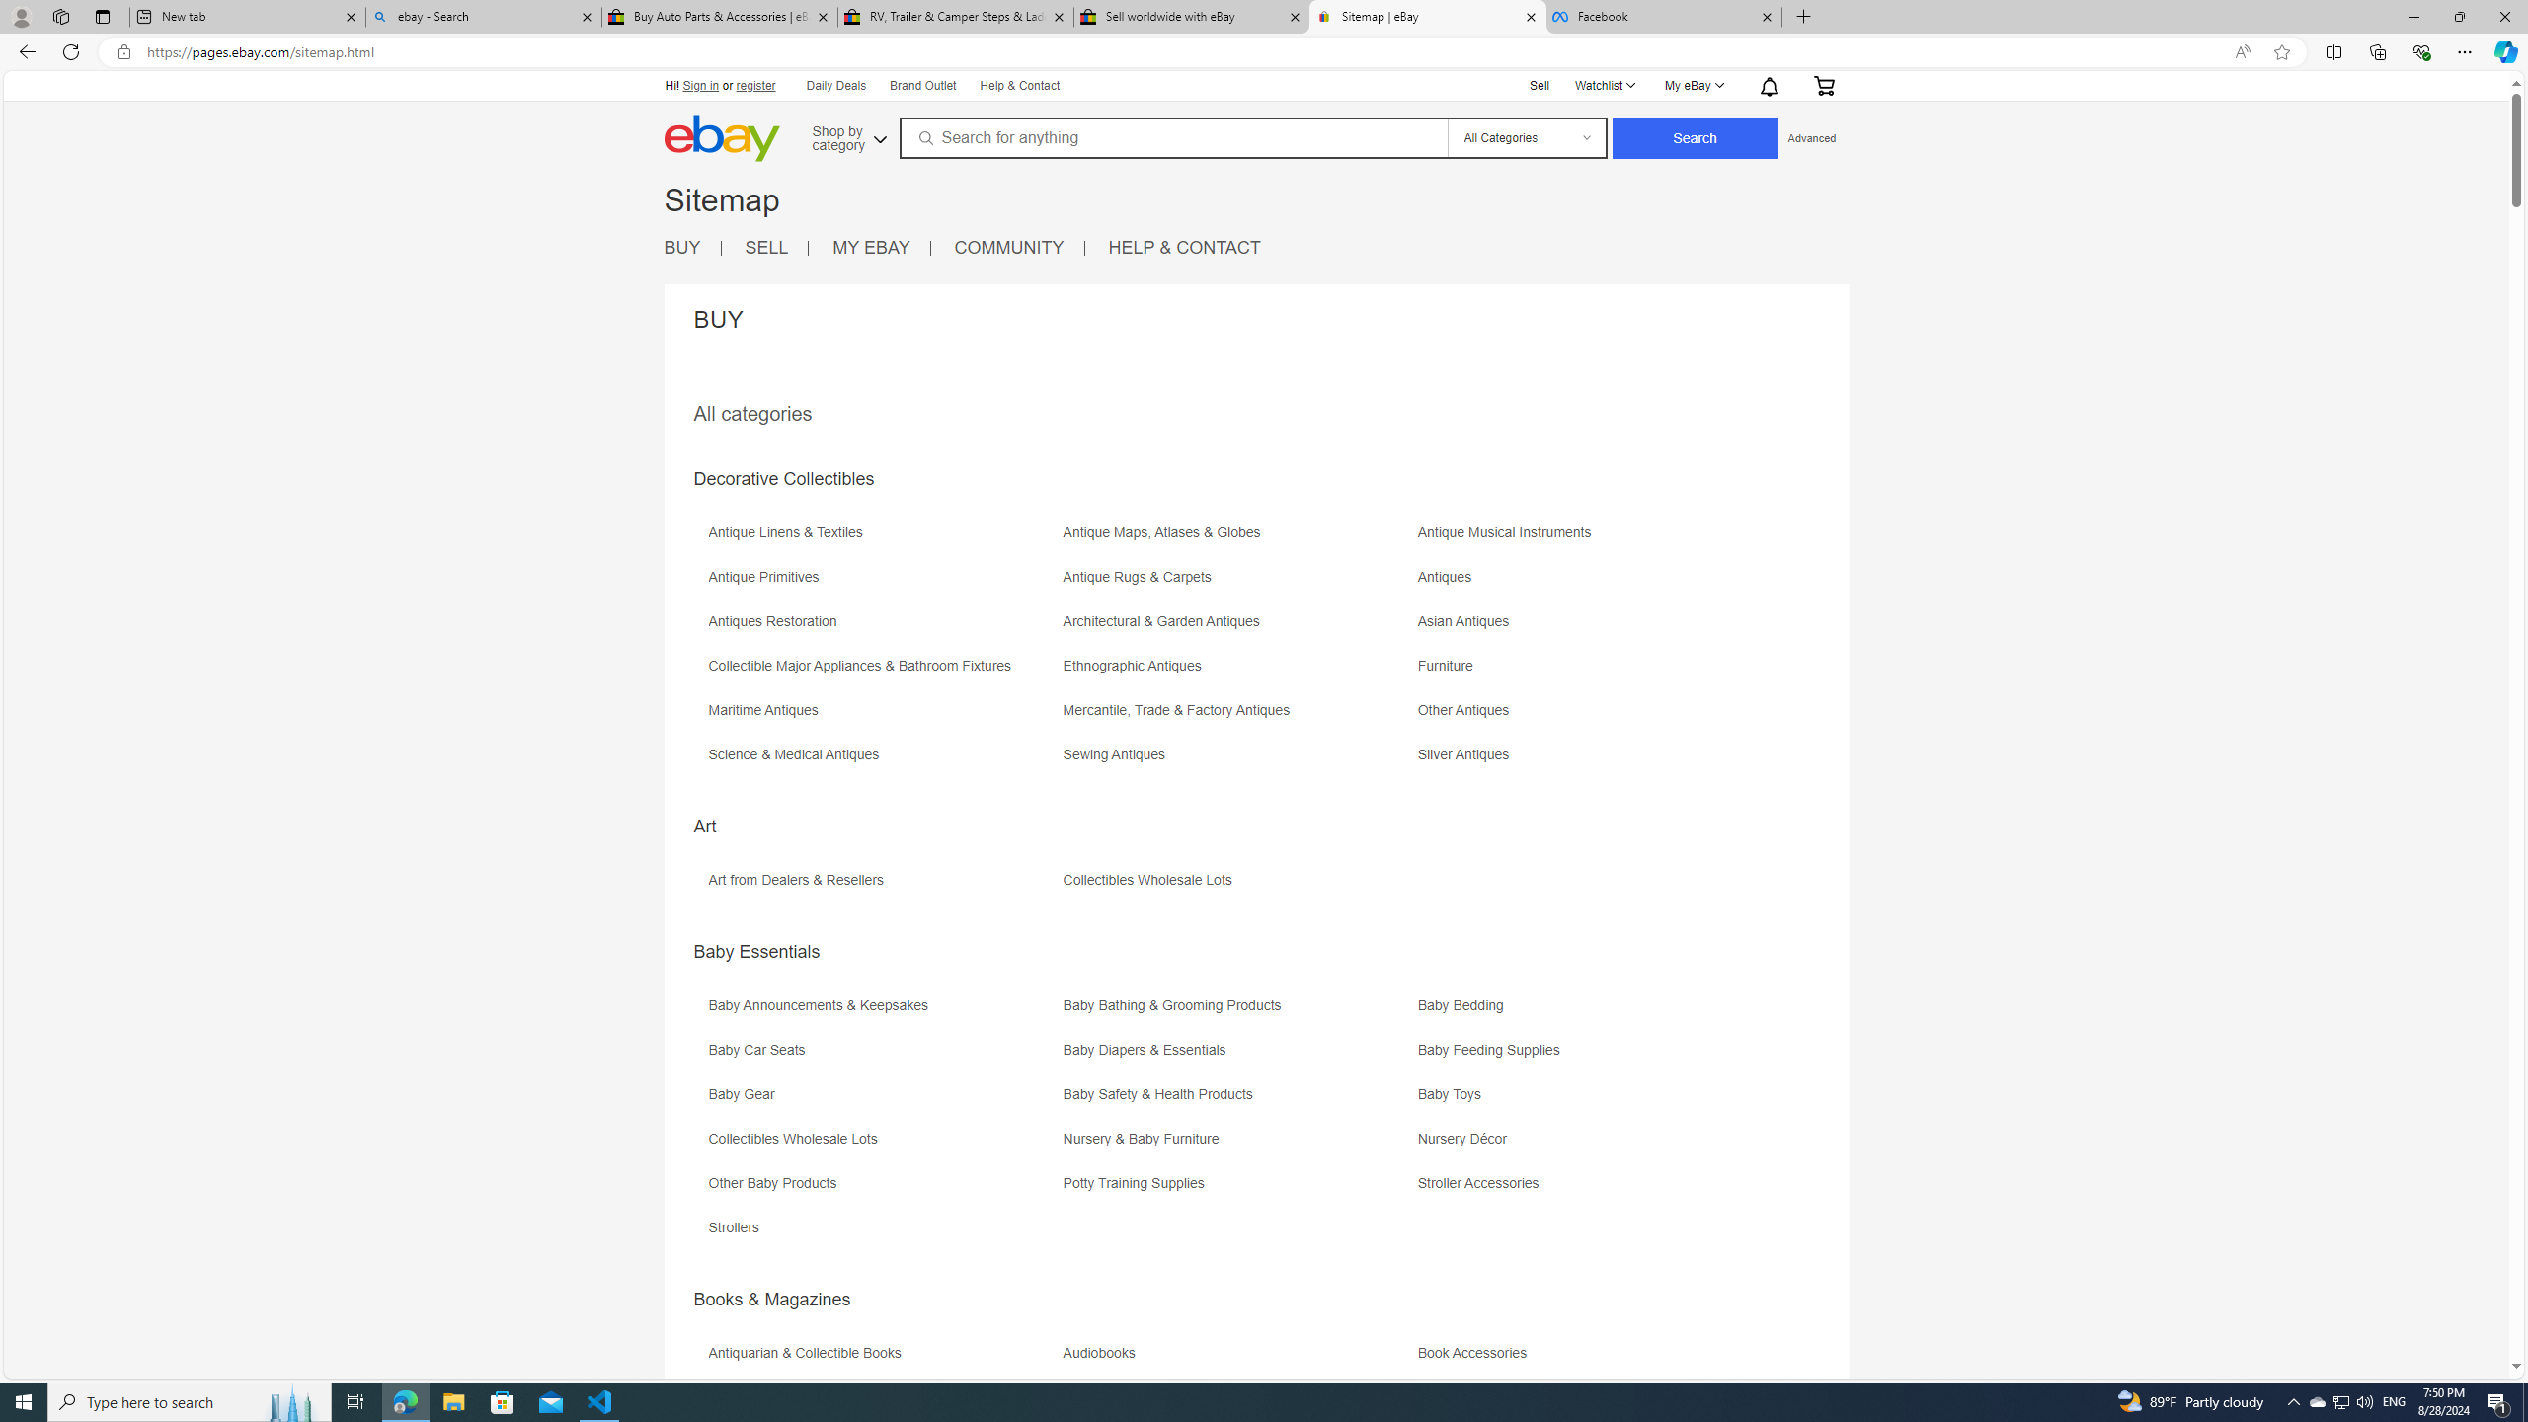  What do you see at coordinates (1428, 17) in the screenshot?
I see `Sitemap | eBay` at bounding box center [1428, 17].